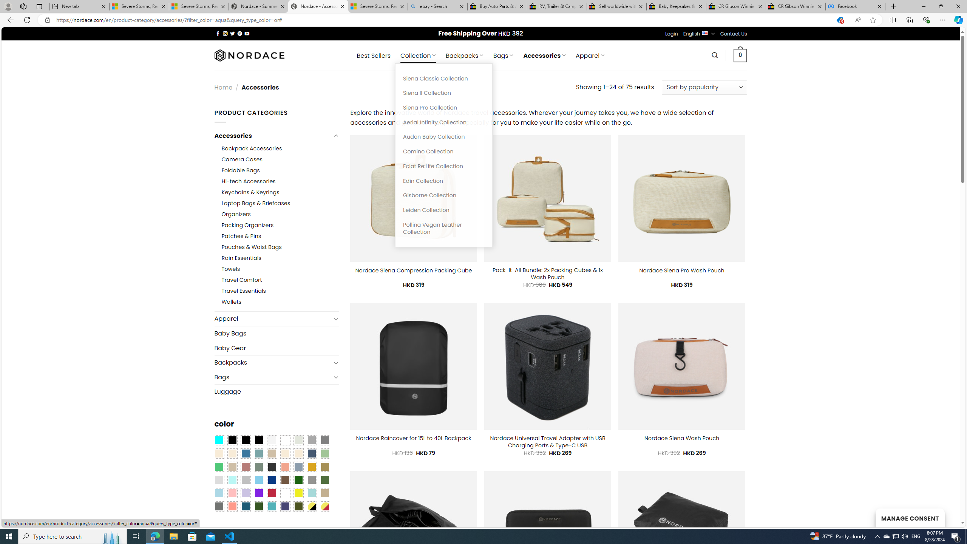  What do you see at coordinates (548, 274) in the screenshot?
I see `Pack-It-All Bundle: 2x Packing Cubes & 1x Wash Pouch` at bounding box center [548, 274].